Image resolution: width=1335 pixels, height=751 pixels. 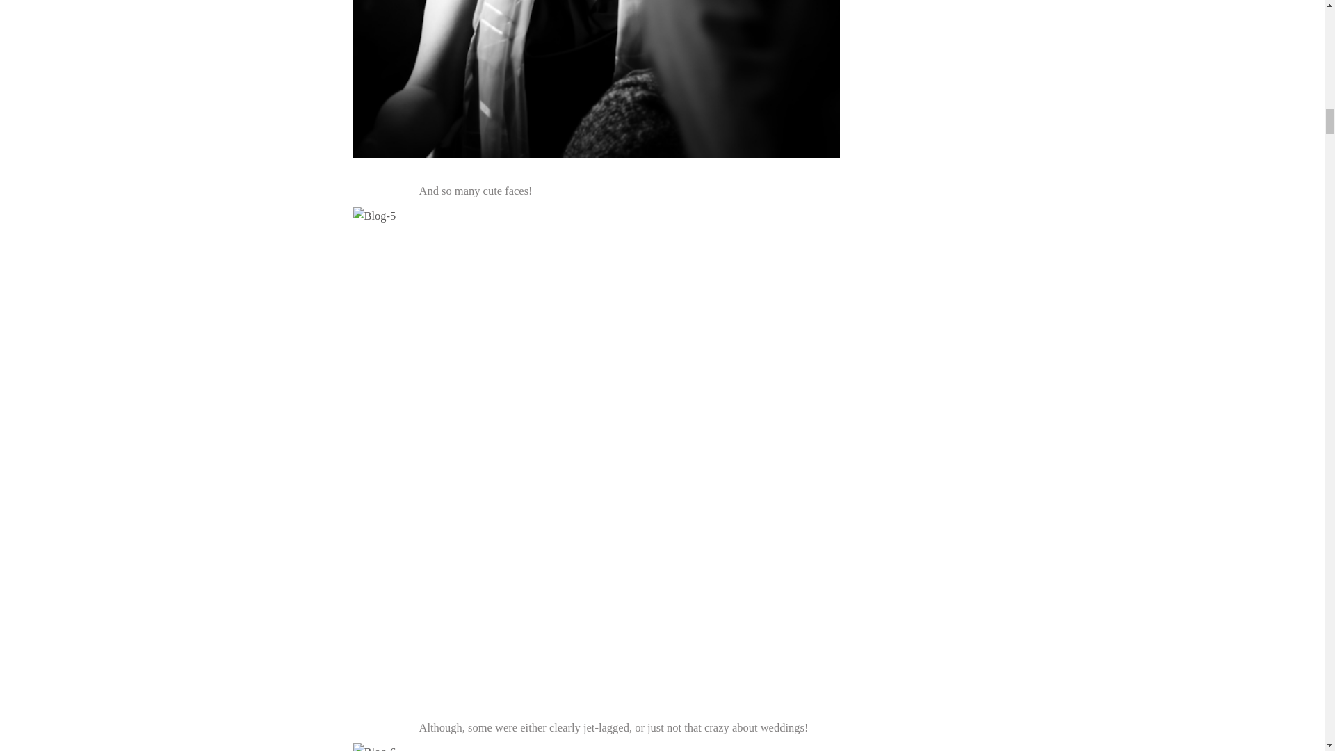 What do you see at coordinates (597, 747) in the screenshot?
I see `Blog-6` at bounding box center [597, 747].